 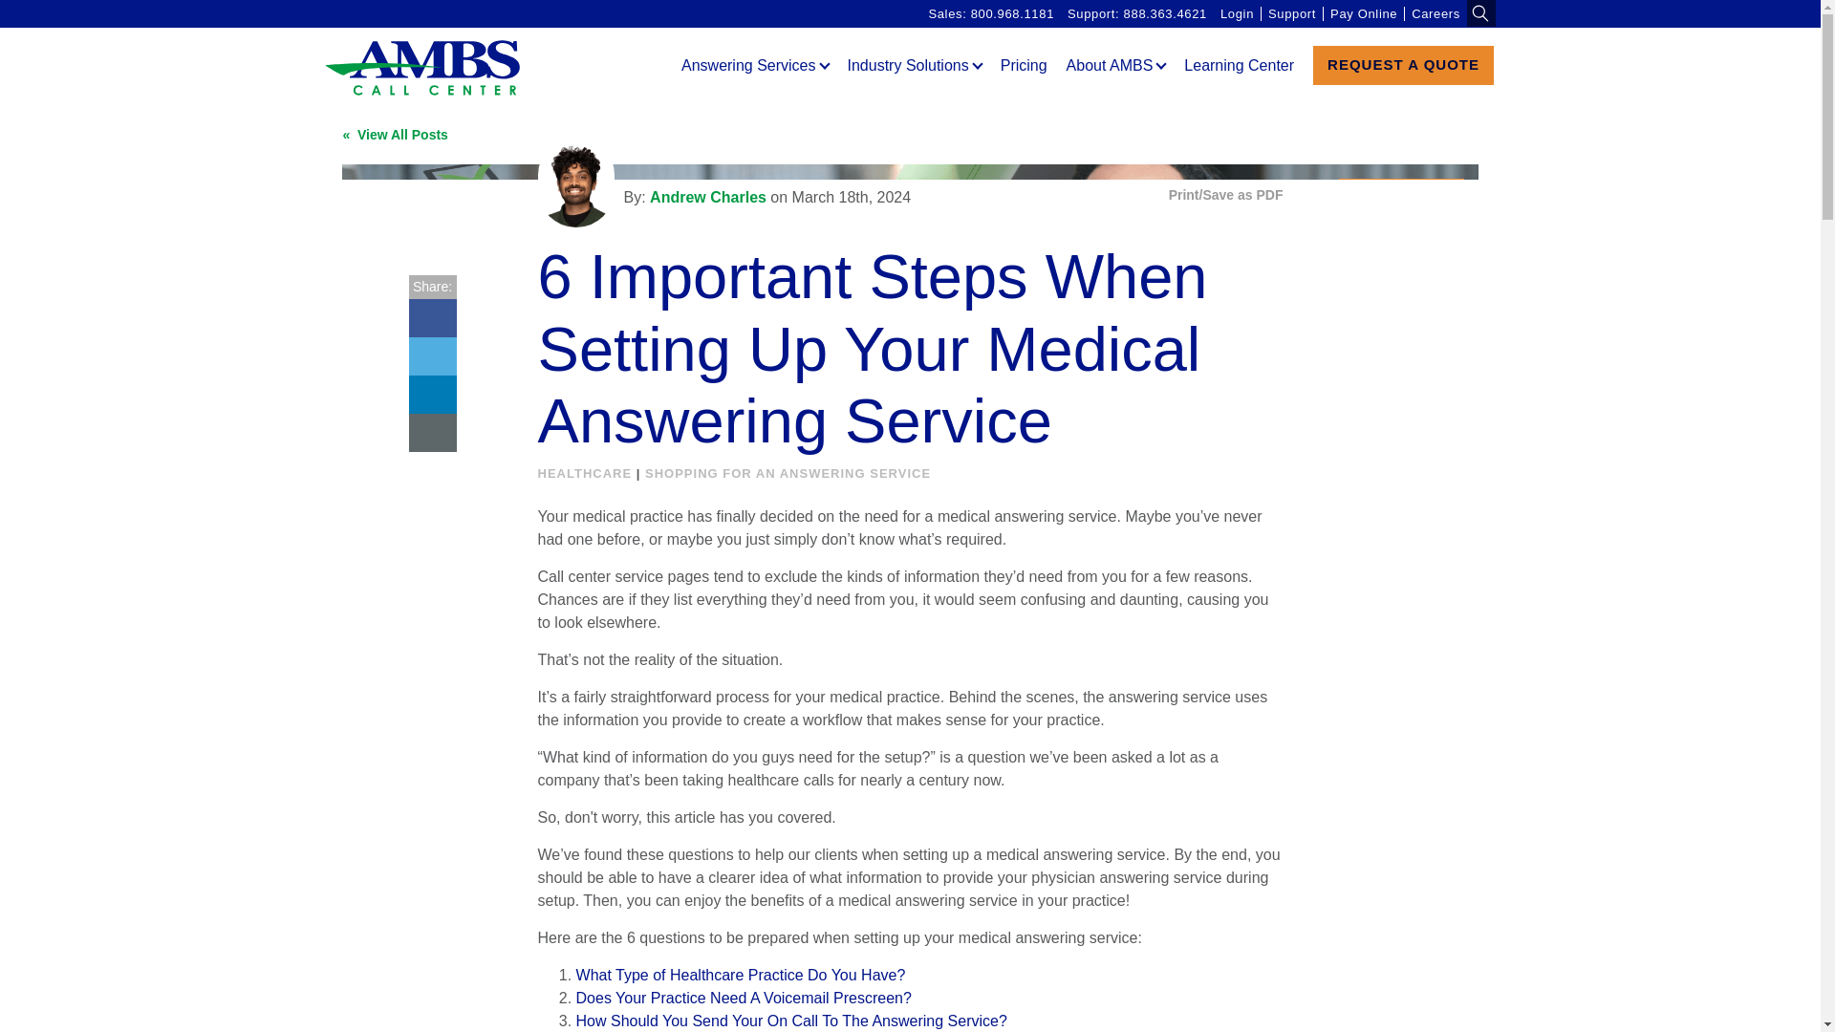 I want to click on Share on Facebook, so click(x=433, y=318).